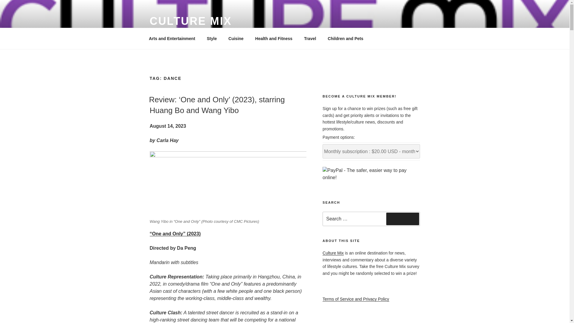  Describe the element at coordinates (236, 38) in the screenshot. I see `Cuisine` at that location.